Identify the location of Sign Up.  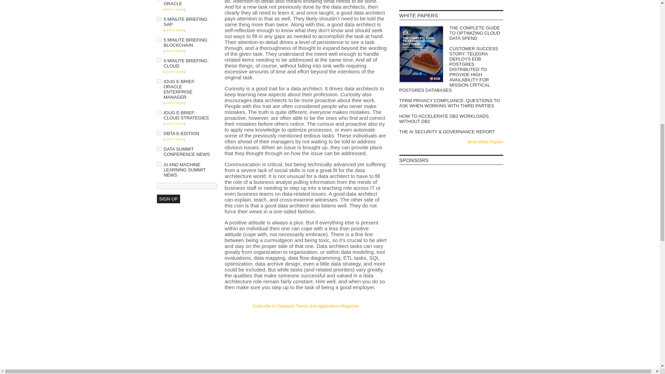
(168, 199).